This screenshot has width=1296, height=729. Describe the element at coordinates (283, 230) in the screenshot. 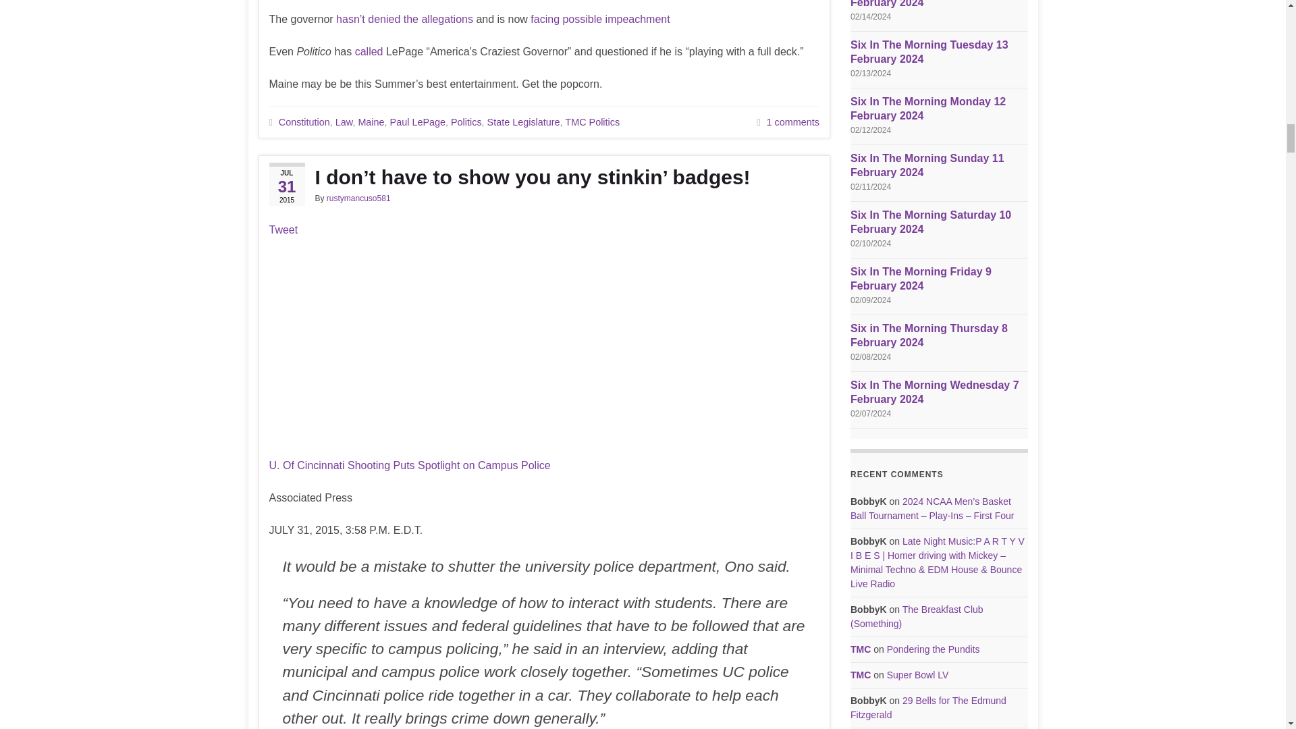

I see `Tweet` at that location.